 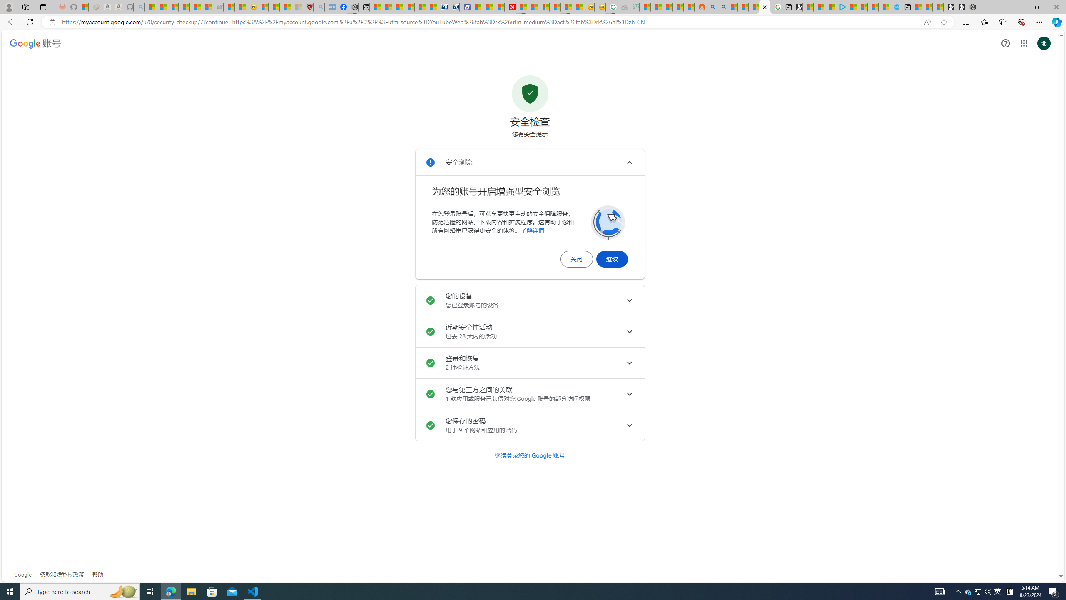 What do you see at coordinates (1024, 43) in the screenshot?
I see `Class: gb_E` at bounding box center [1024, 43].